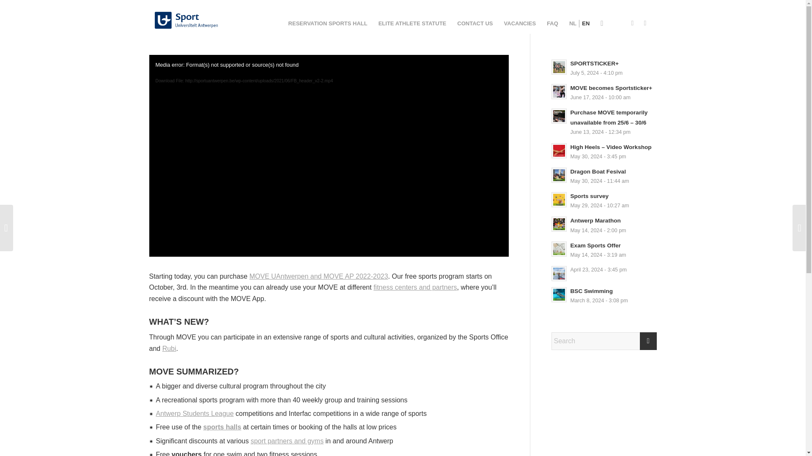 The height and width of the screenshot is (456, 812). Describe the element at coordinates (186, 20) in the screenshot. I see `Sport Universiteit Antwerpen logo-afmetingen website-01` at that location.